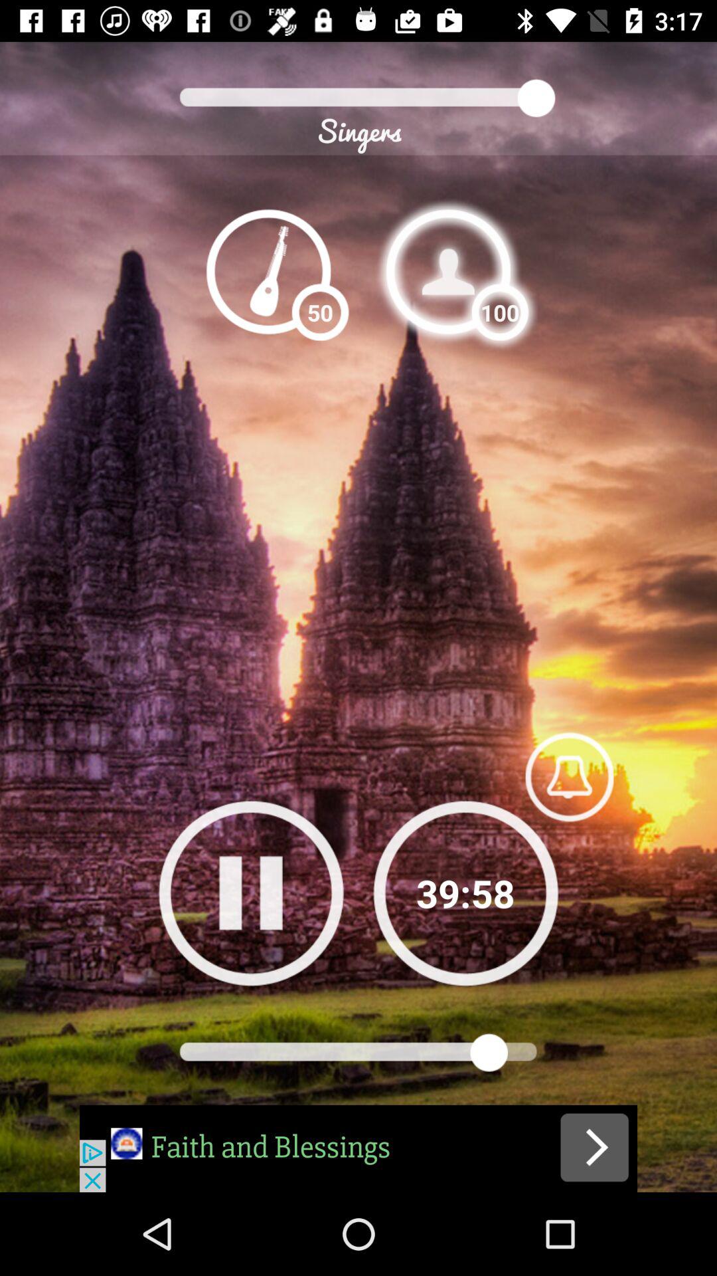 The image size is (717, 1276). Describe the element at coordinates (251, 893) in the screenshot. I see `button to pause something` at that location.